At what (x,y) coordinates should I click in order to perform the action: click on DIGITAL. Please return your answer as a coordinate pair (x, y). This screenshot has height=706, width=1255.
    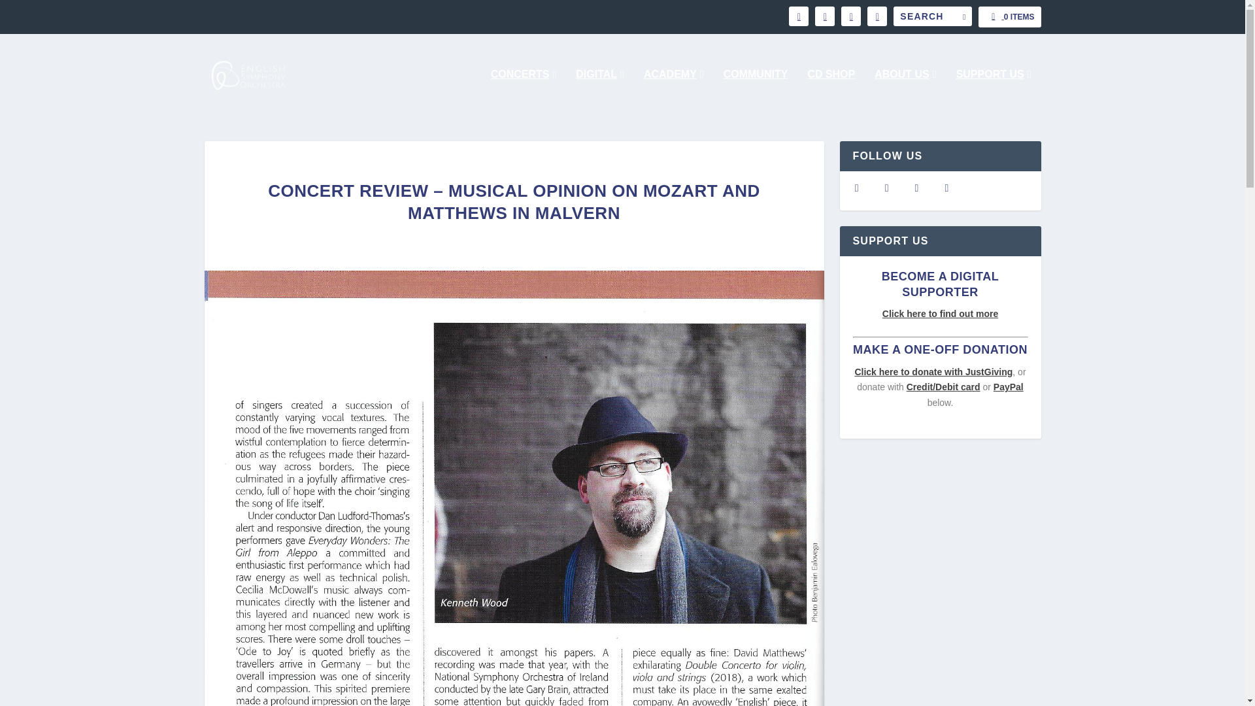
    Looking at the image, I should click on (600, 92).